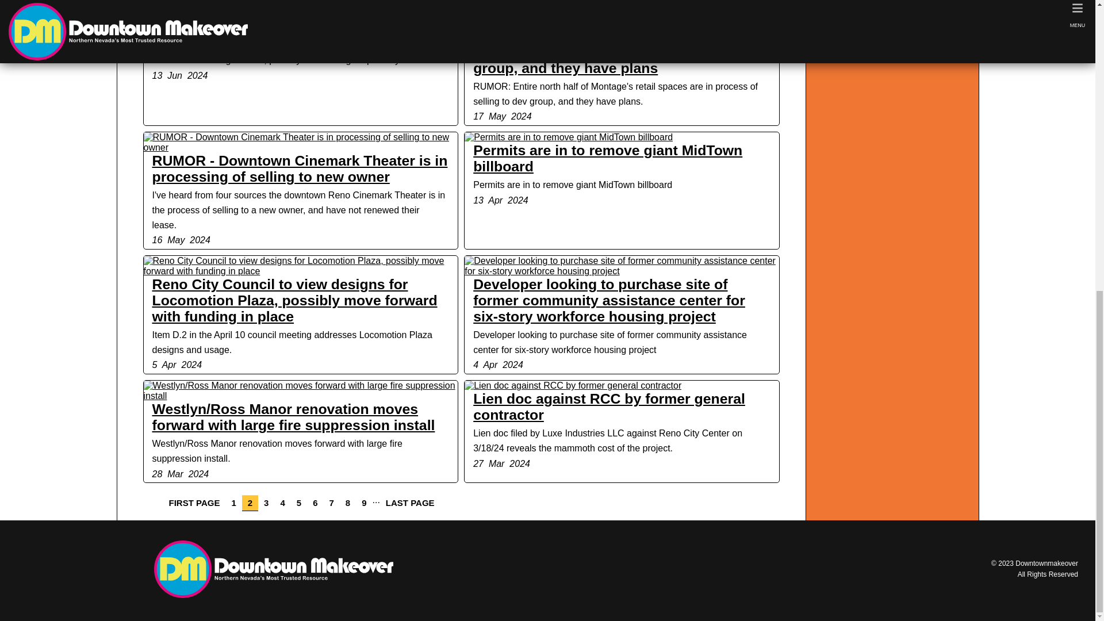 The image size is (1104, 621). I want to click on FIRST PAGE, so click(194, 503).